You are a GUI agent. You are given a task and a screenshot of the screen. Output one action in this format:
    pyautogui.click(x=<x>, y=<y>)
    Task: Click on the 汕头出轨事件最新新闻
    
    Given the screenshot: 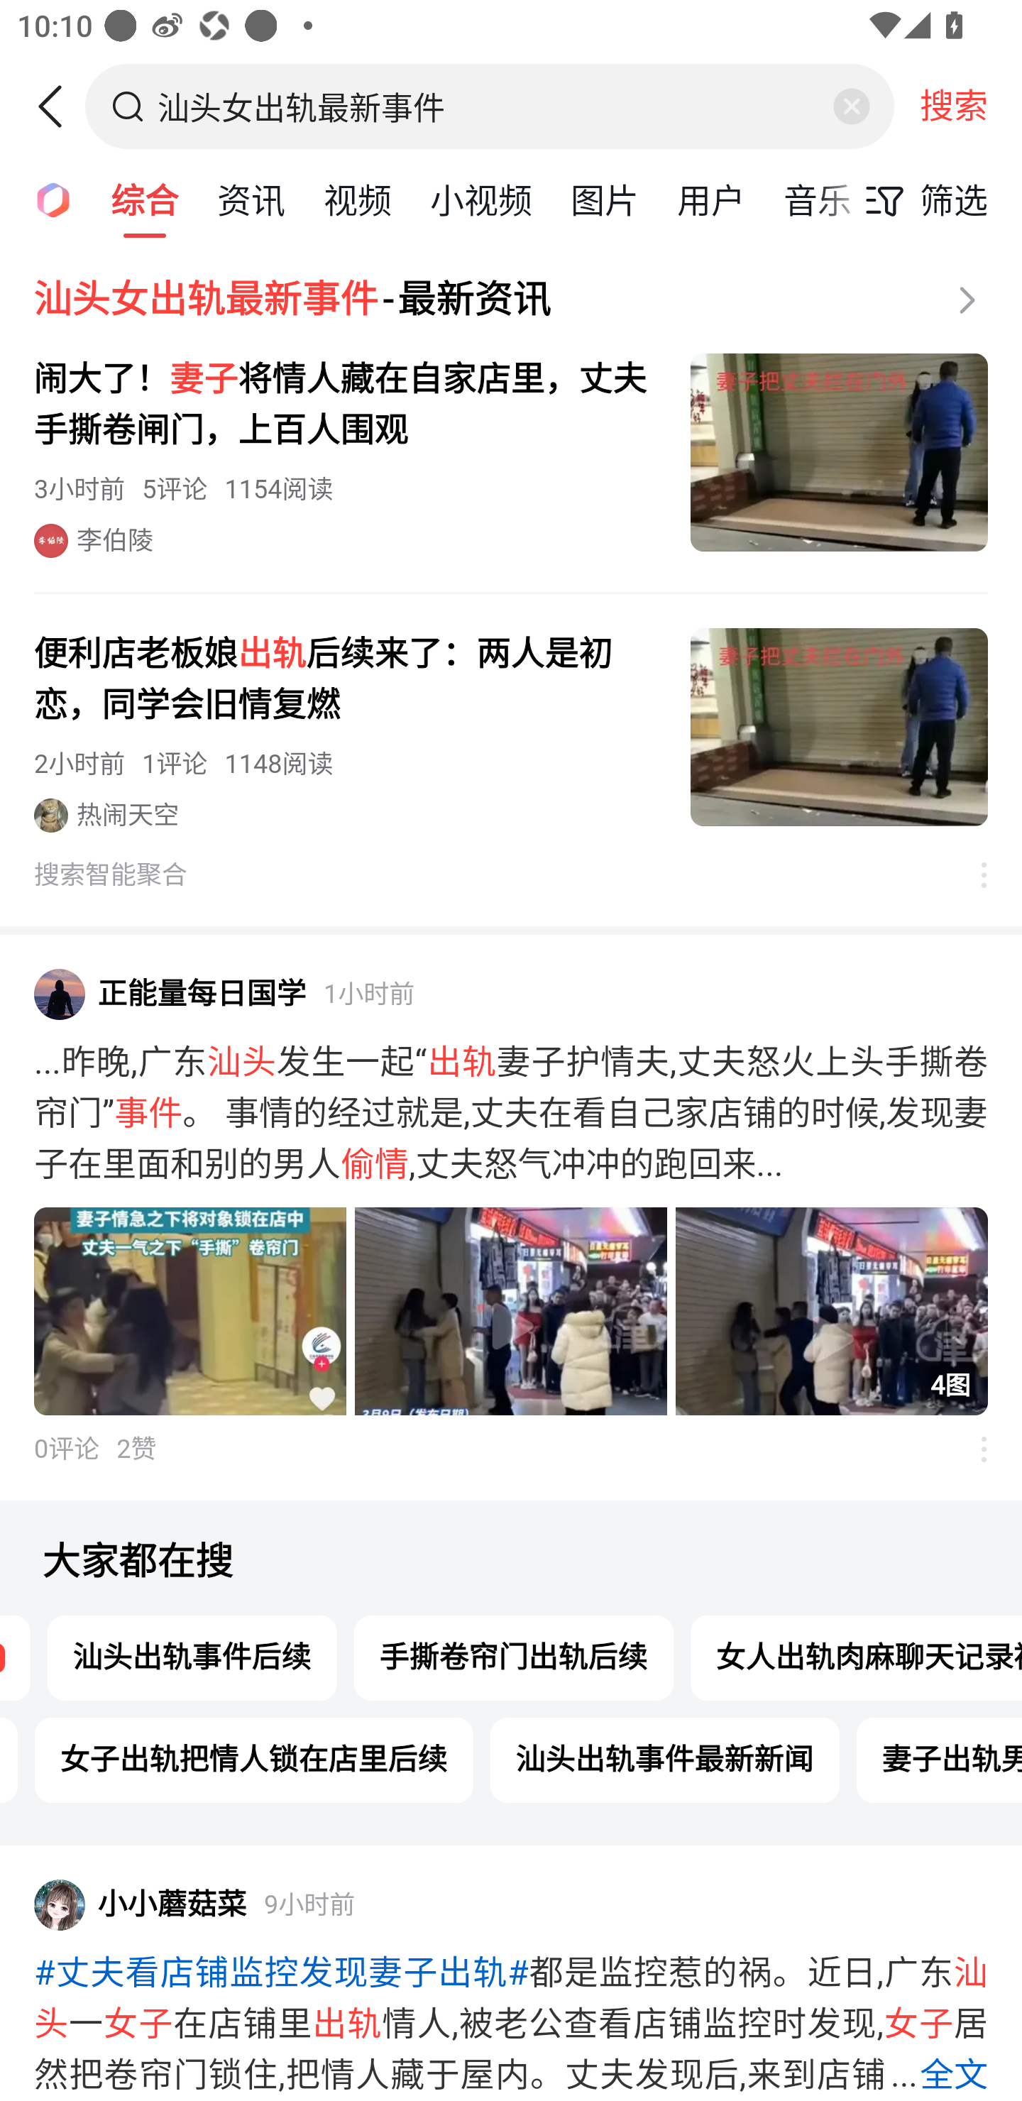 What is the action you would take?
    pyautogui.click(x=665, y=1759)
    